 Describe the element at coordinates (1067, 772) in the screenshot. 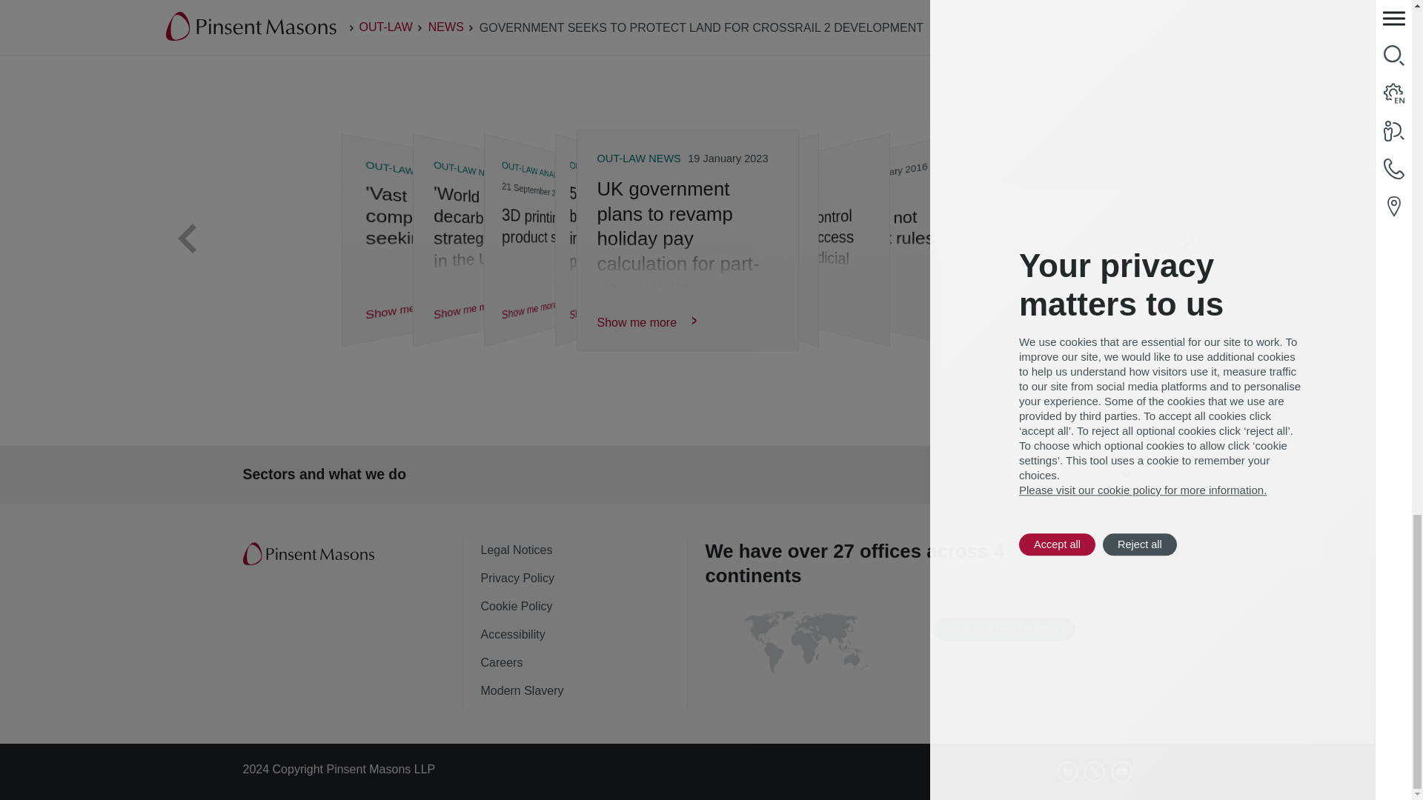

I see `Pinsent Masons LinkedIn` at that location.